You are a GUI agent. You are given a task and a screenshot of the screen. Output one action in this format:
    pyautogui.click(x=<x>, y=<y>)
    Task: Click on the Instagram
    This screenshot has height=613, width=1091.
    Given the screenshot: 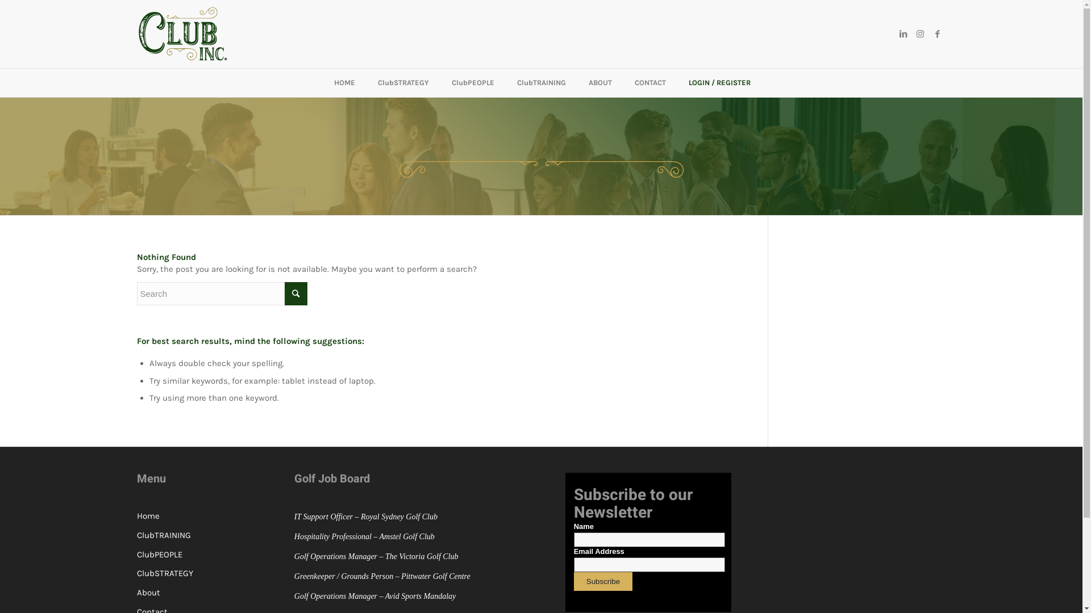 What is the action you would take?
    pyautogui.click(x=920, y=34)
    